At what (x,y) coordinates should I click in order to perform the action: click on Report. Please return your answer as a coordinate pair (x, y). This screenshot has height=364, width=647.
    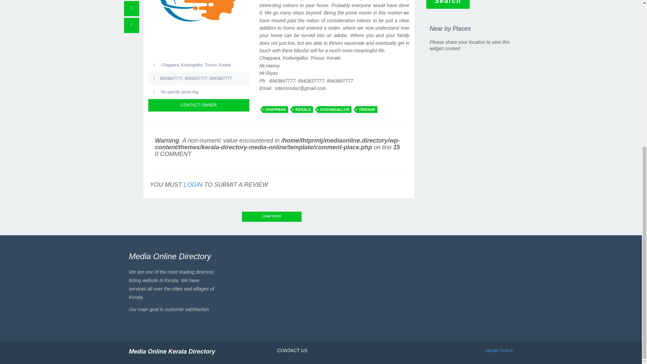
    Looking at the image, I should click on (131, 8).